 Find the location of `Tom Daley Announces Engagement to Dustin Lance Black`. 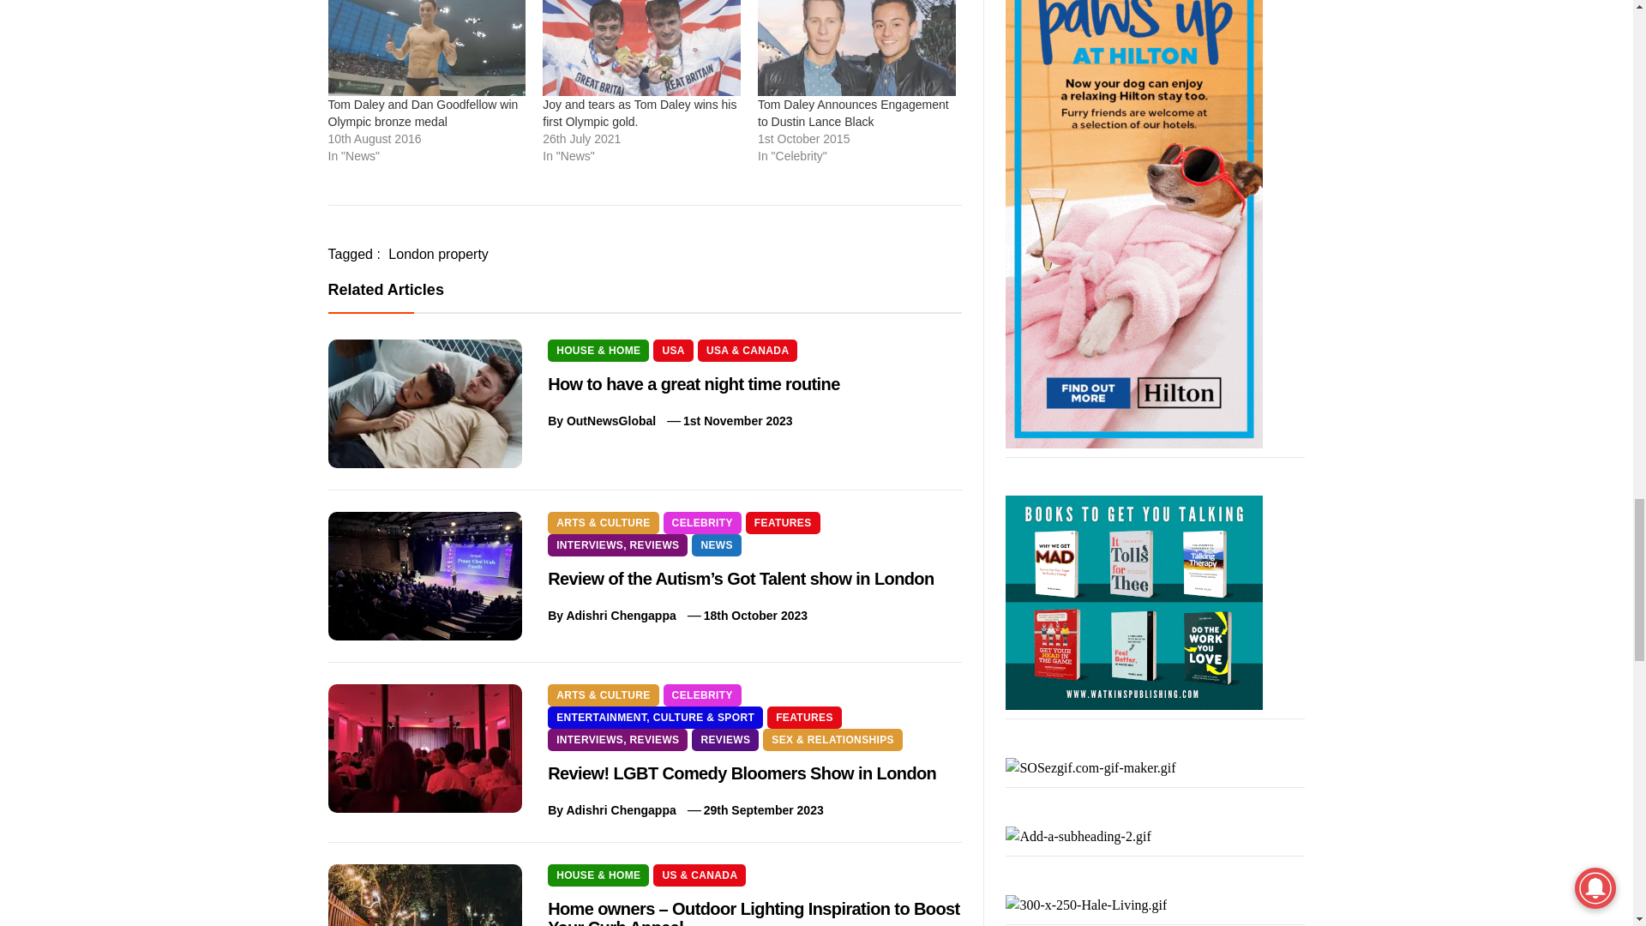

Tom Daley Announces Engagement to Dustin Lance Black is located at coordinates (853, 113).